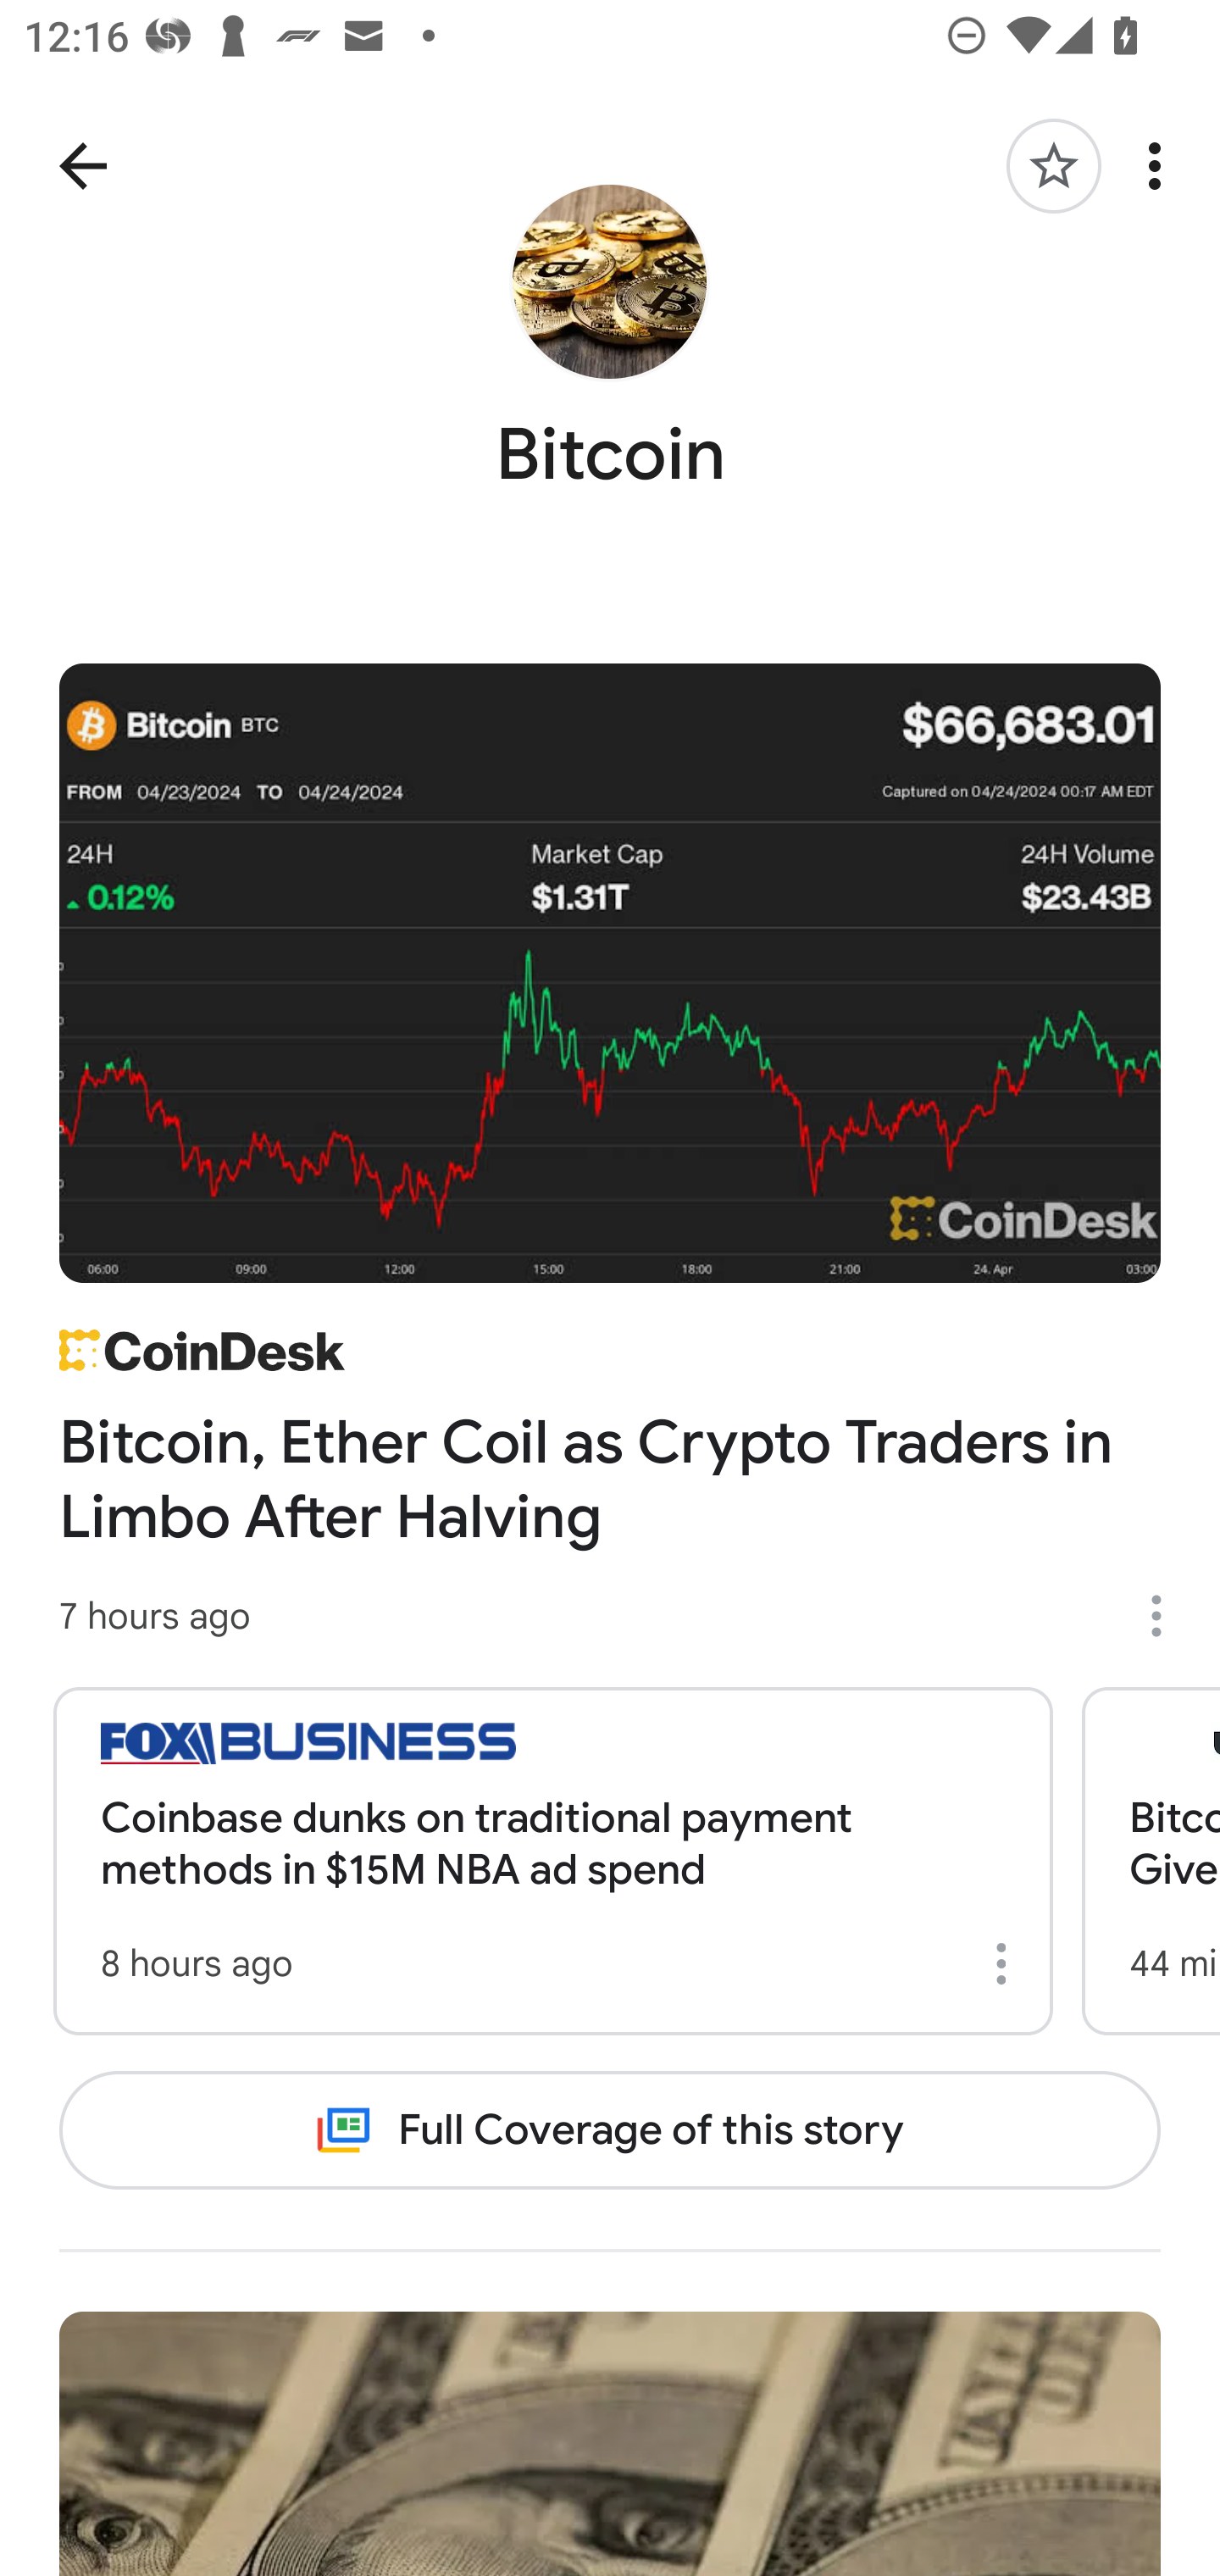 The image size is (1220, 2576). What do you see at coordinates (1006, 1964) in the screenshot?
I see `More options` at bounding box center [1006, 1964].